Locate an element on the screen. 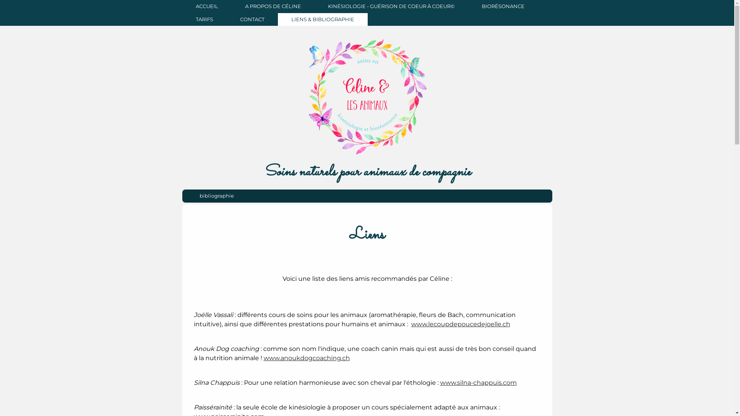 This screenshot has width=740, height=416. www.silna-chappuis.com is located at coordinates (479, 383).